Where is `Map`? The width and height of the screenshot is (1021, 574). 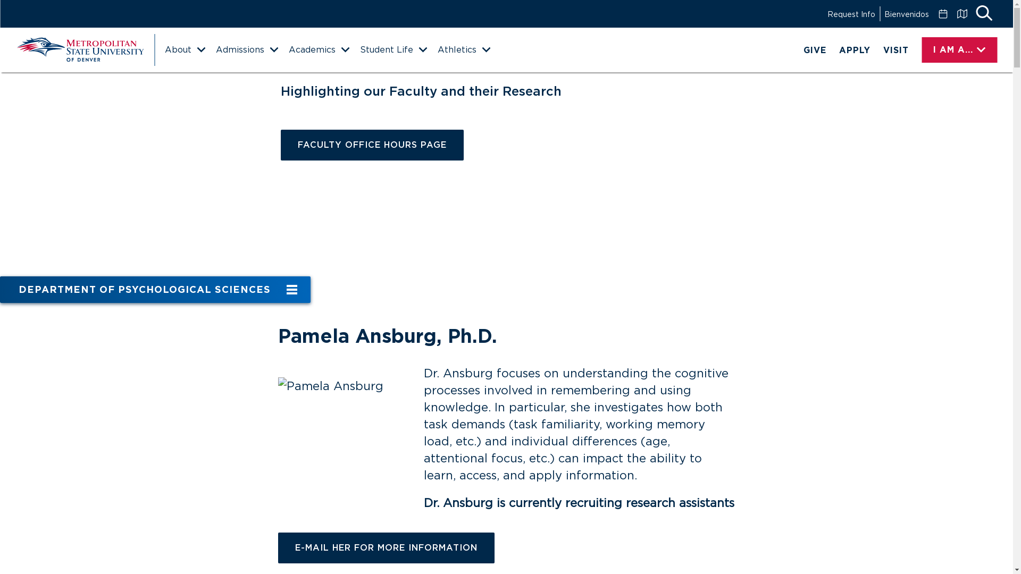 Map is located at coordinates (961, 14).